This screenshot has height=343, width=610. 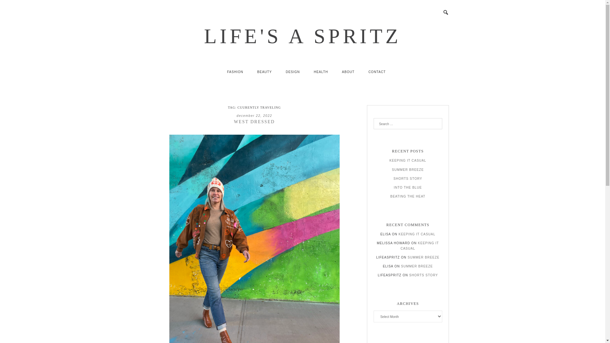 What do you see at coordinates (408, 160) in the screenshot?
I see `KEEPING IT CASUAL` at bounding box center [408, 160].